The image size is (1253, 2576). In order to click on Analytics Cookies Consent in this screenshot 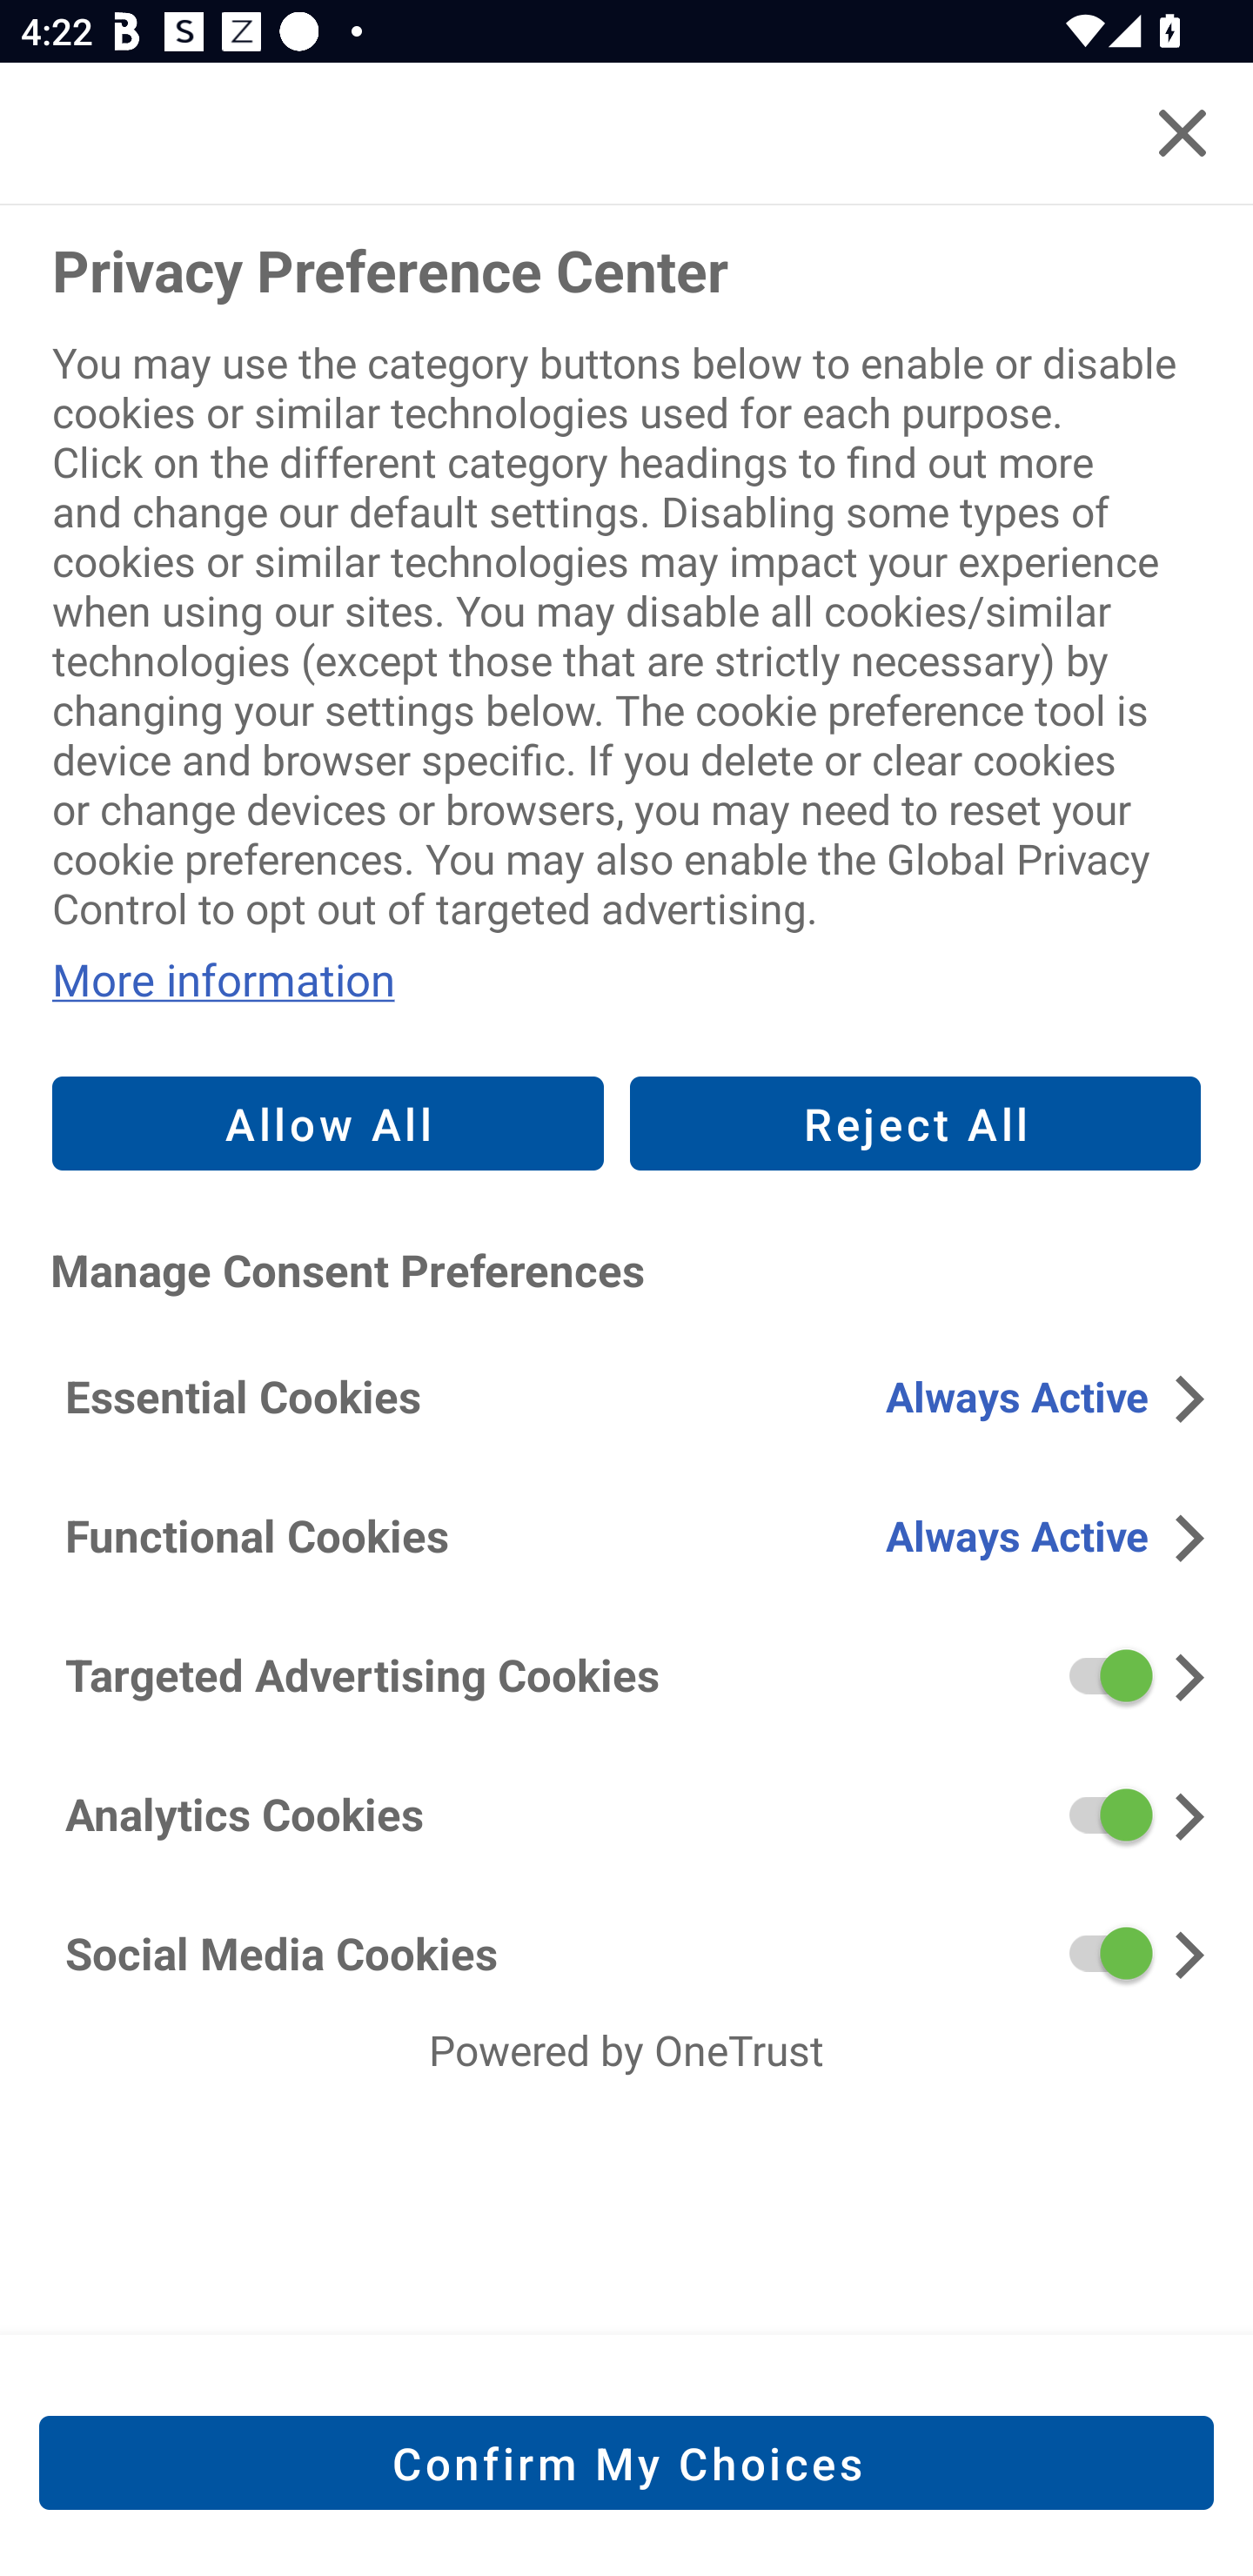, I will do `click(626, 1813)`.